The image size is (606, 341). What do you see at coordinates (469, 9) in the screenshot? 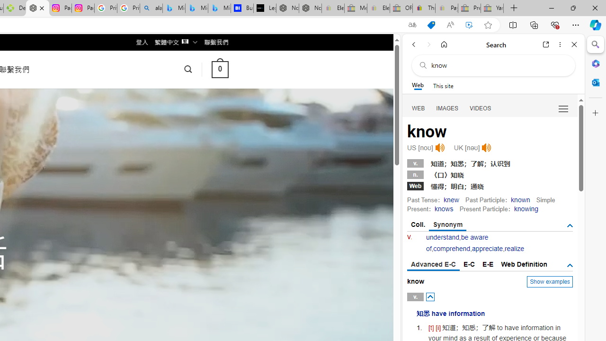
I see `Press Room - eBay Inc. - Sleeping` at bounding box center [469, 9].